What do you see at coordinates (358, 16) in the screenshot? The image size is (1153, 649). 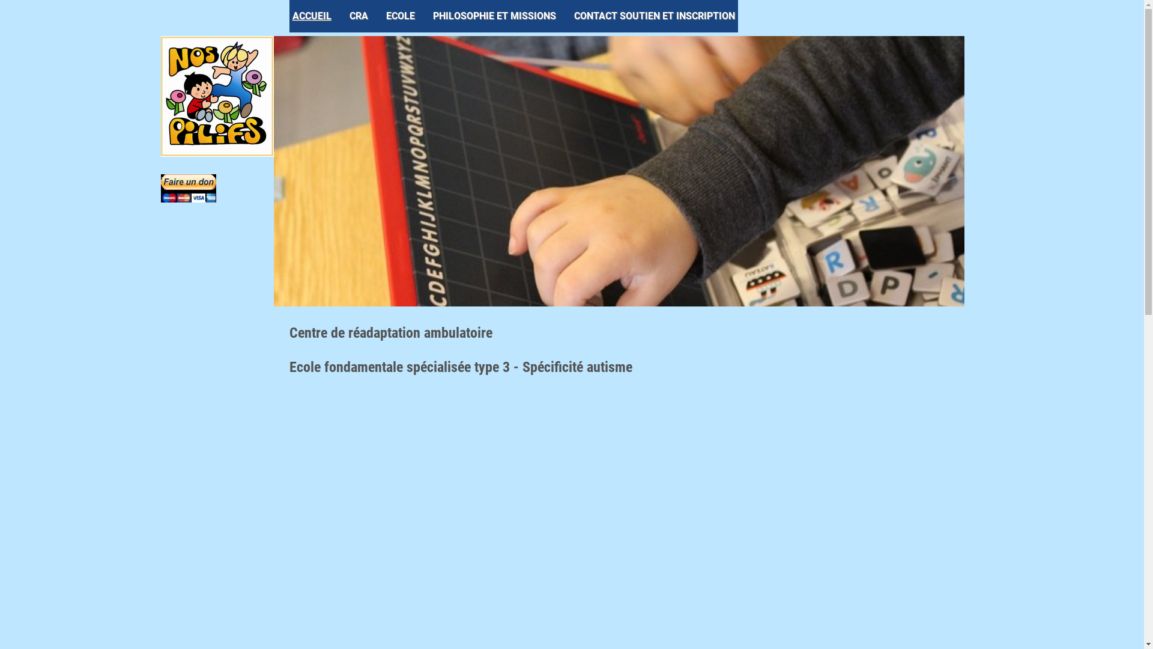 I see `CRA` at bounding box center [358, 16].